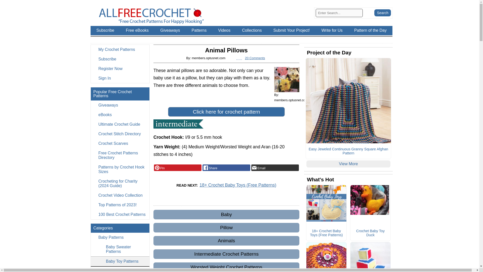 The height and width of the screenshot is (272, 483). Describe the element at coordinates (275, 168) in the screenshot. I see `Email` at that location.